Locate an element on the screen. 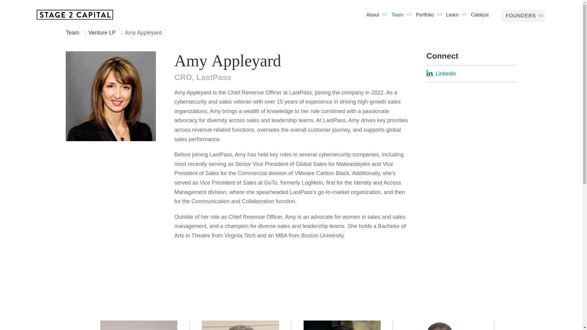 This screenshot has width=587, height=330. Linkedin is located at coordinates (374, 15).